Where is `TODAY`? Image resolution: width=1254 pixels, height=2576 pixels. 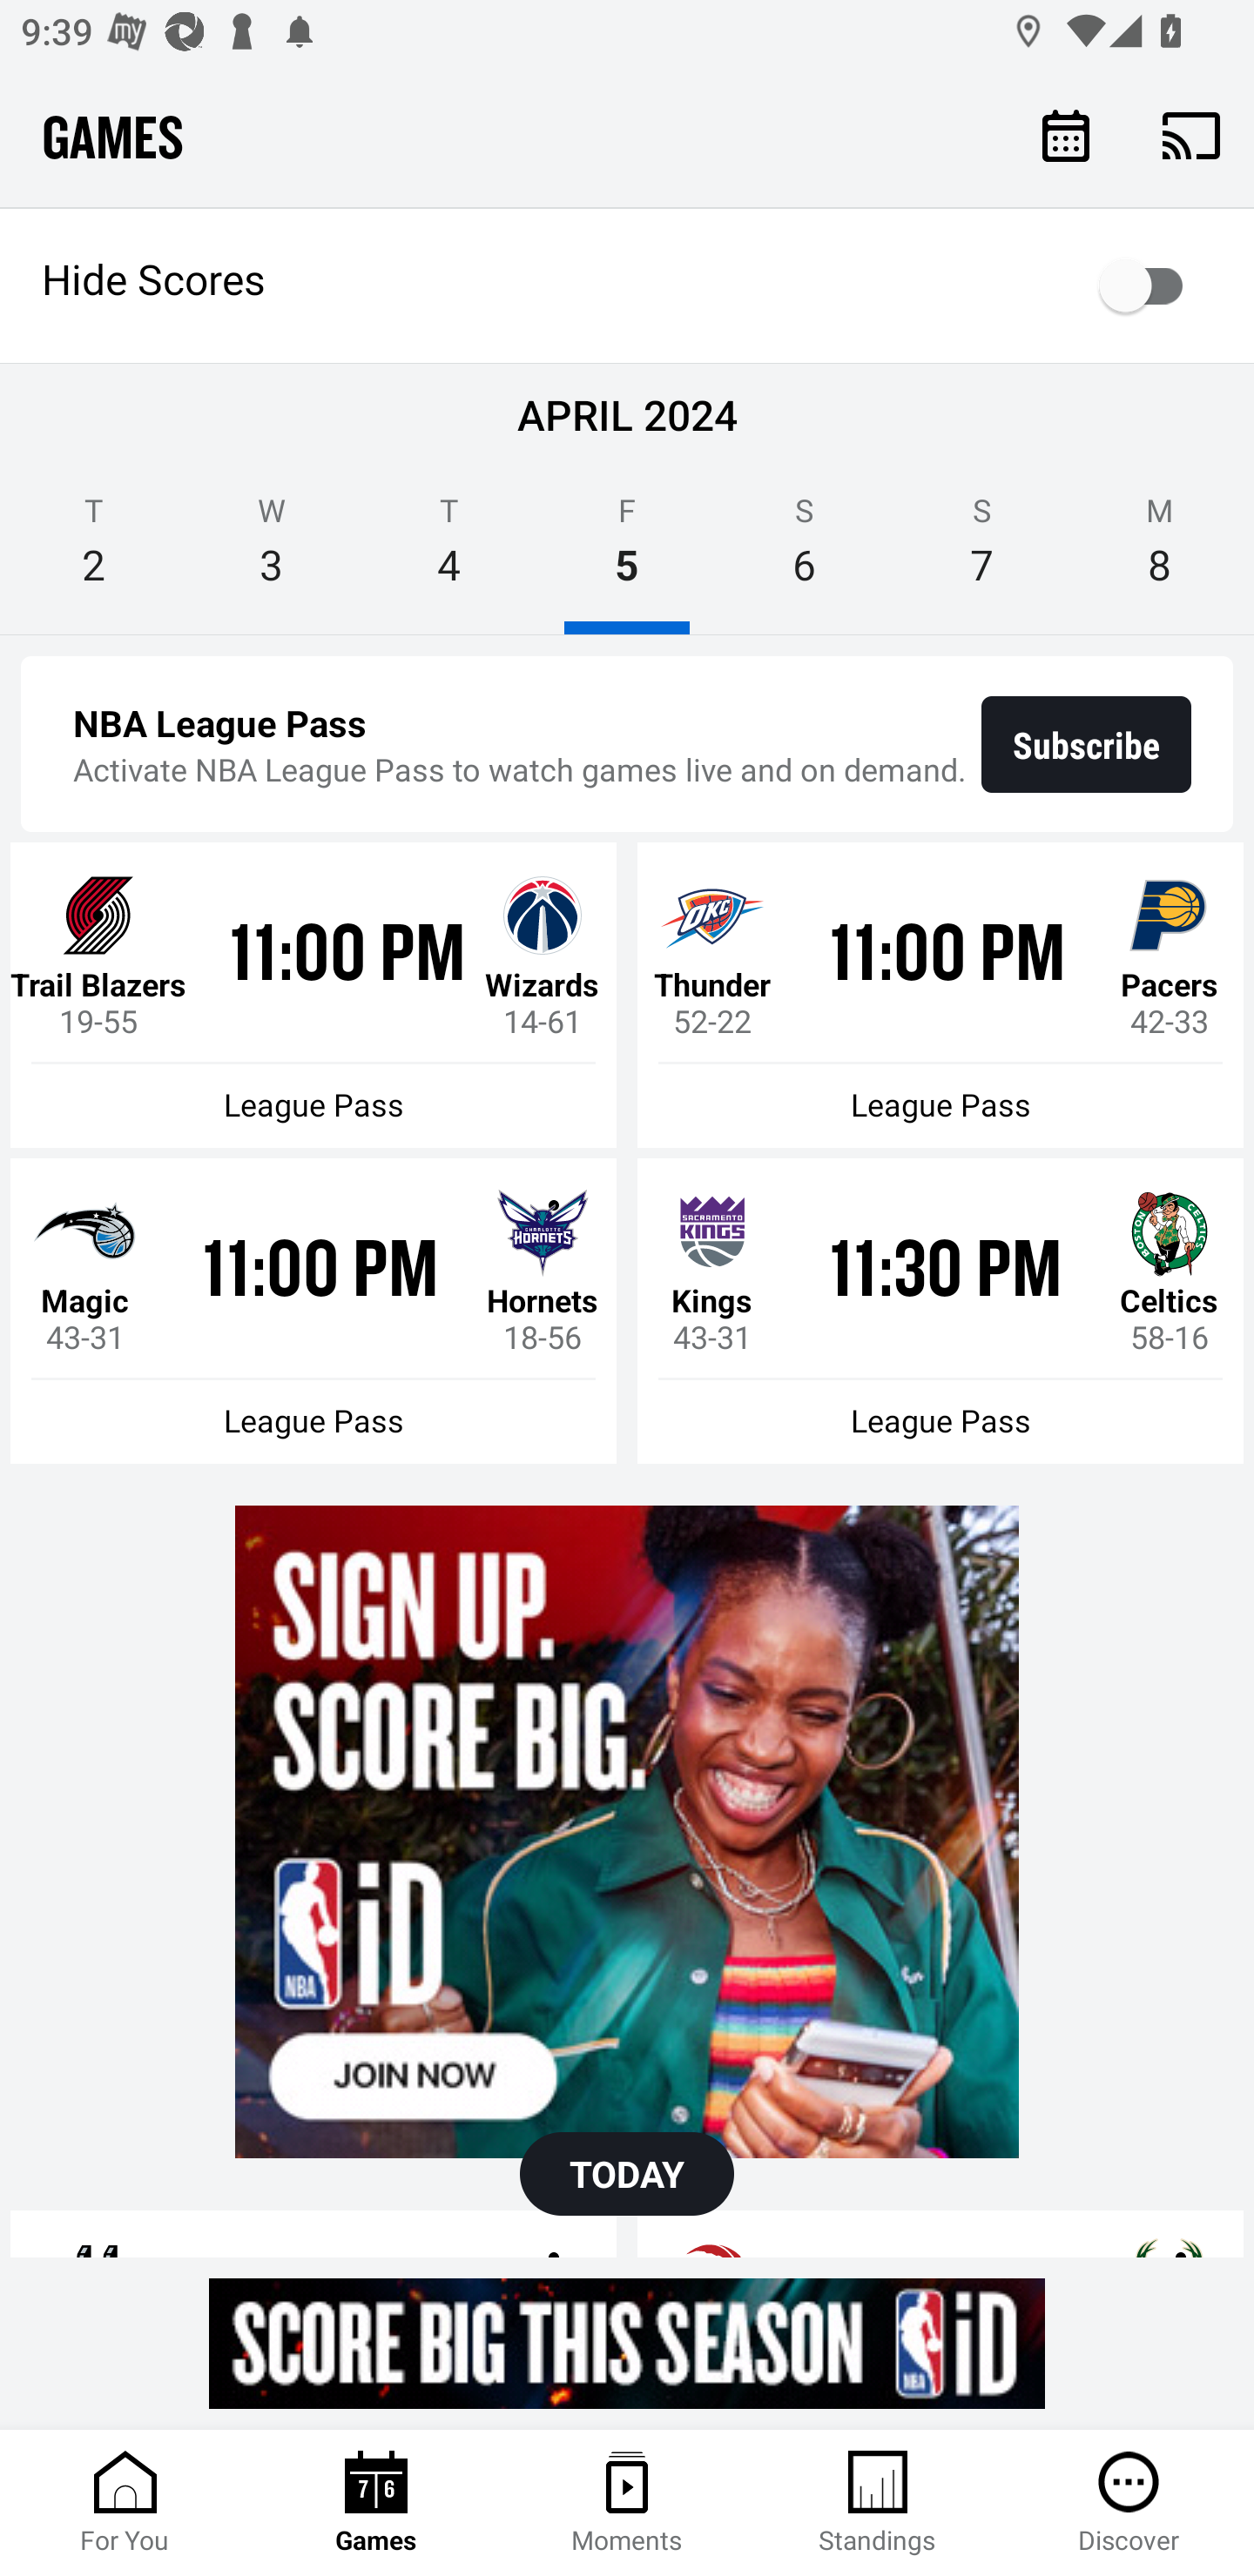
TODAY is located at coordinates (627, 2174).